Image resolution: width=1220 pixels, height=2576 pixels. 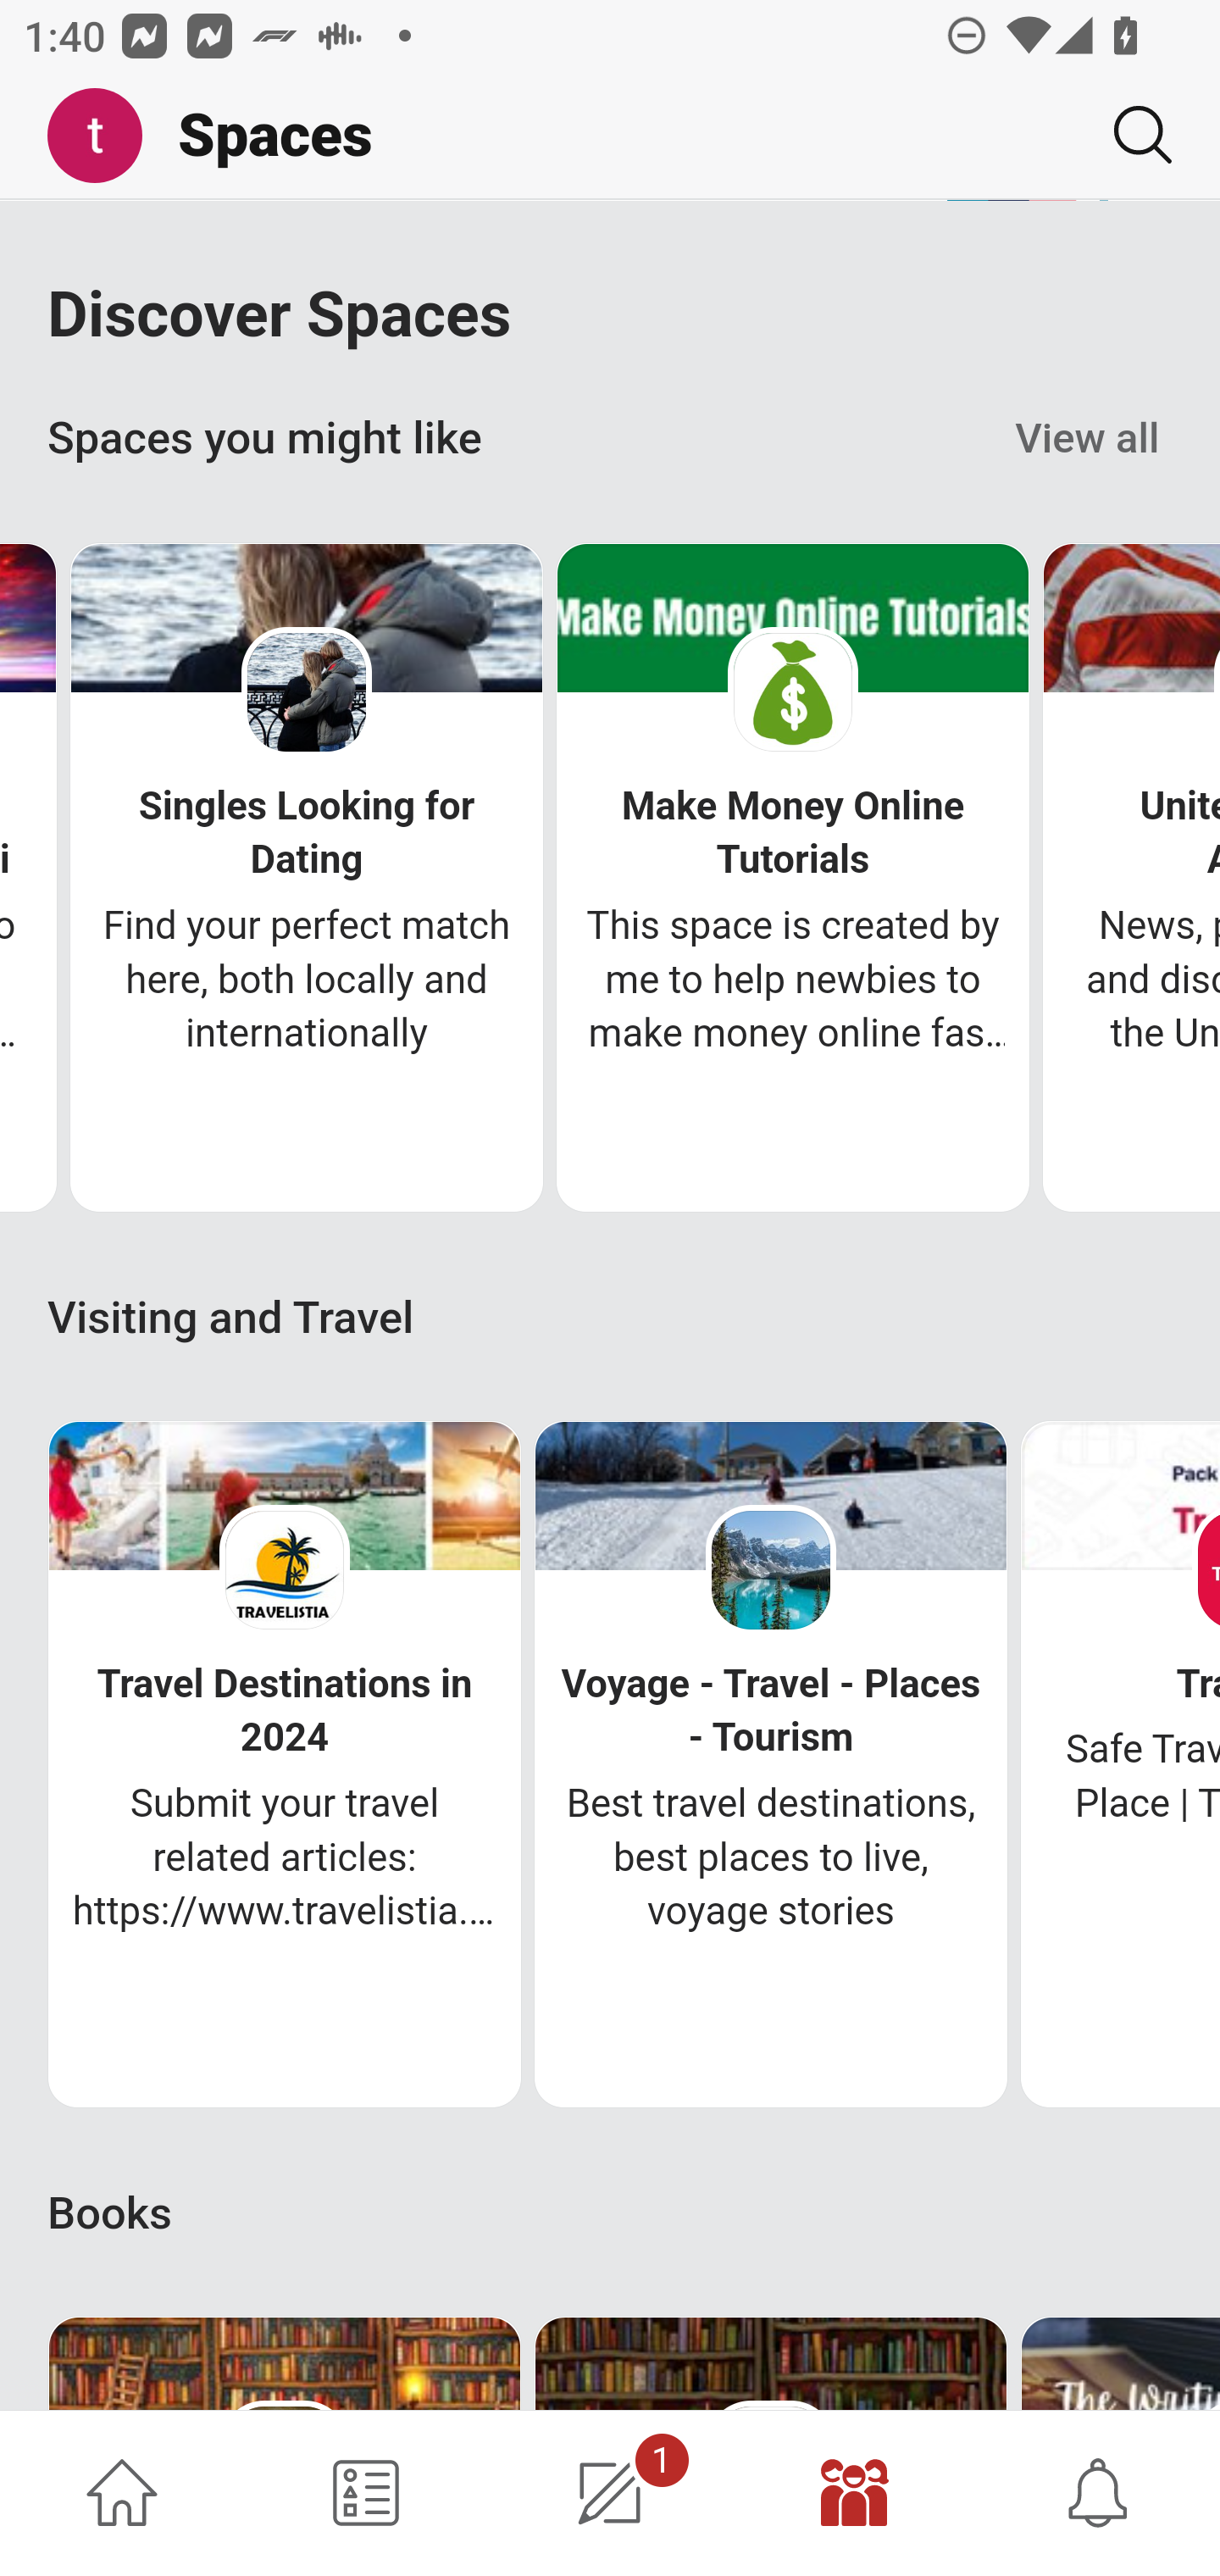 What do you see at coordinates (307, 836) in the screenshot?
I see `Singles Looking for Dating` at bounding box center [307, 836].